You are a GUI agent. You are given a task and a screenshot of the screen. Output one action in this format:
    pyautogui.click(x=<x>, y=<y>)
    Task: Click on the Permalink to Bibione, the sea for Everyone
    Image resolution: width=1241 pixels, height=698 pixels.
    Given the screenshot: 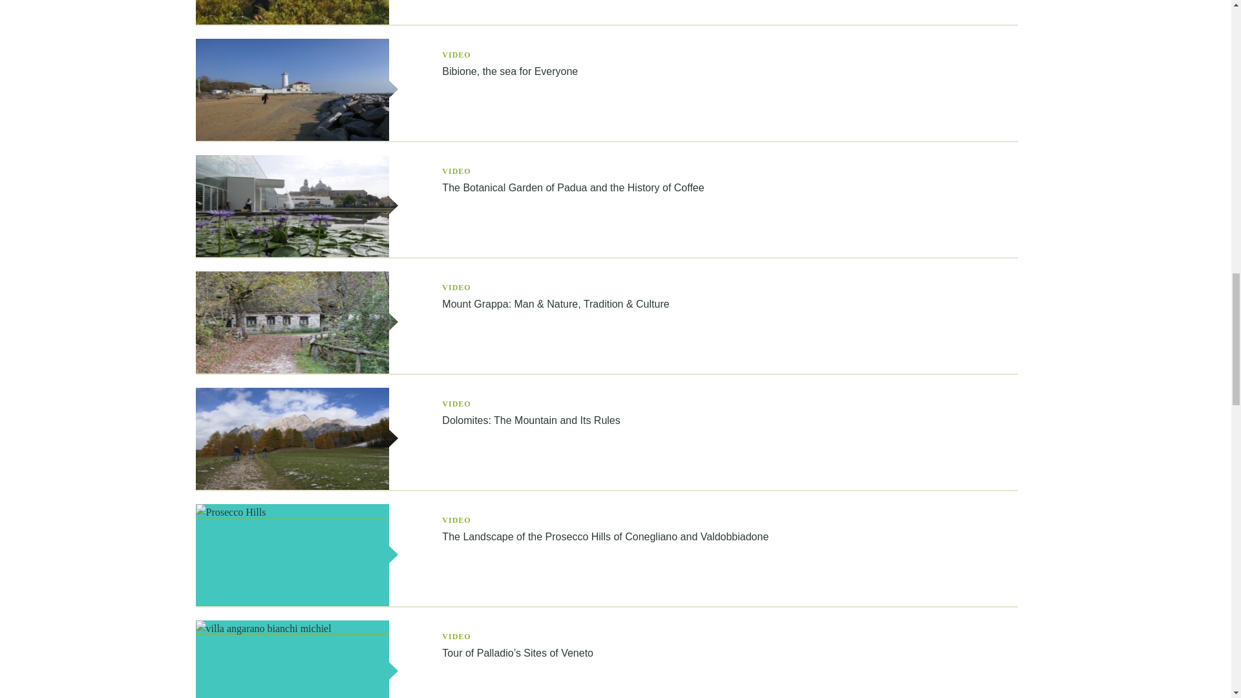 What is the action you would take?
    pyautogui.click(x=509, y=71)
    